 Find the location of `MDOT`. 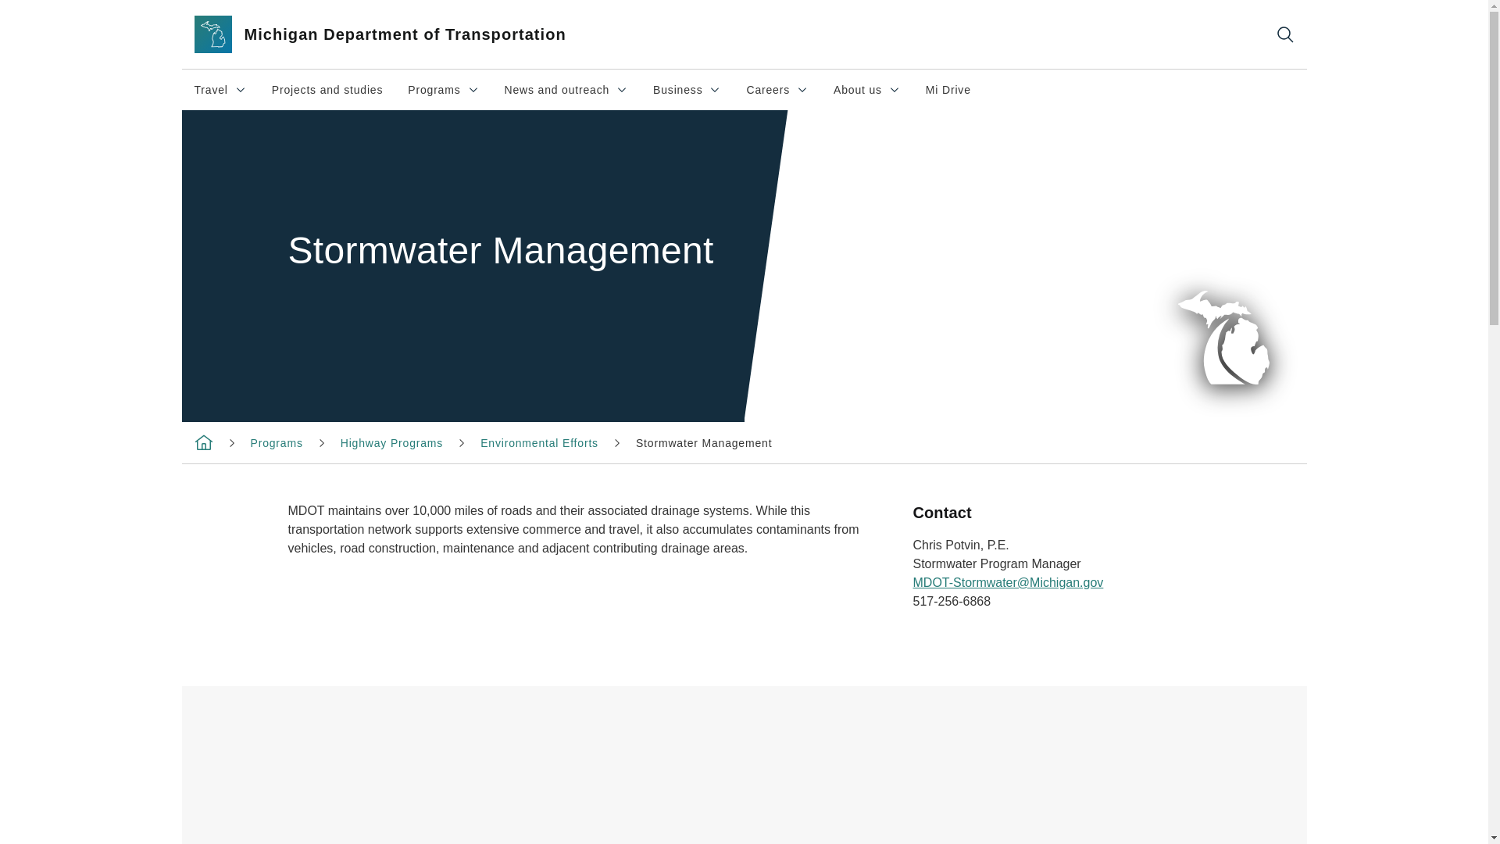

MDOT is located at coordinates (277, 442).